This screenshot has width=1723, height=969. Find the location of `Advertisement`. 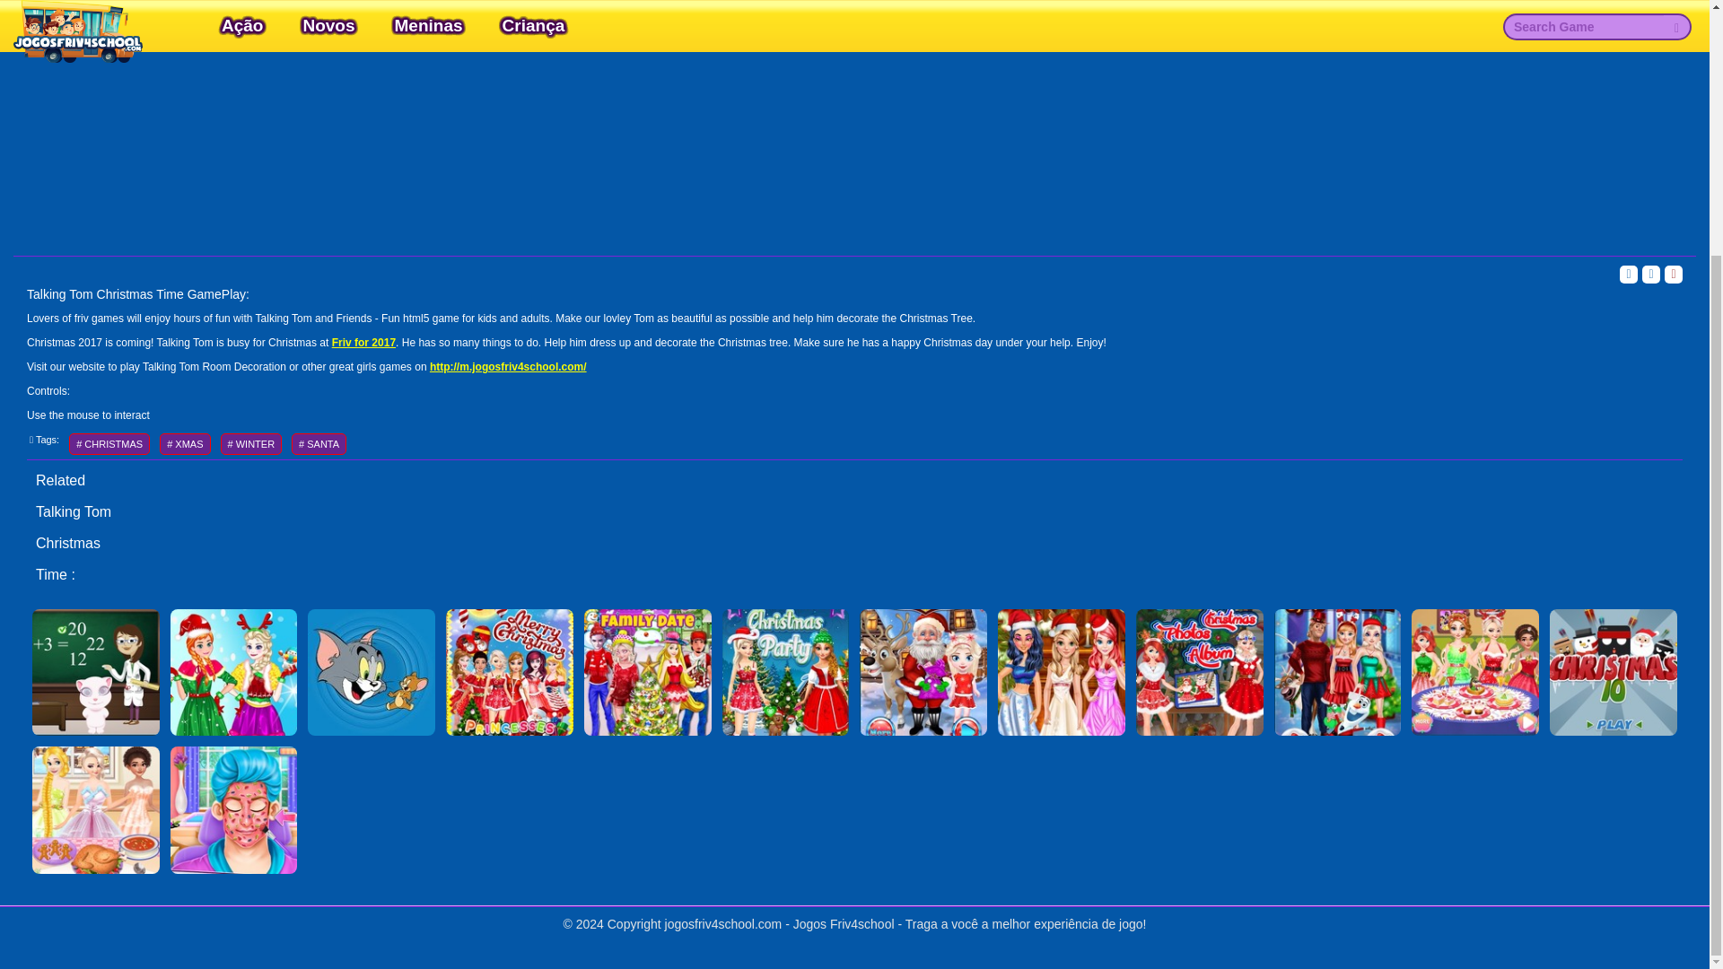

Advertisement is located at coordinates (854, 117).